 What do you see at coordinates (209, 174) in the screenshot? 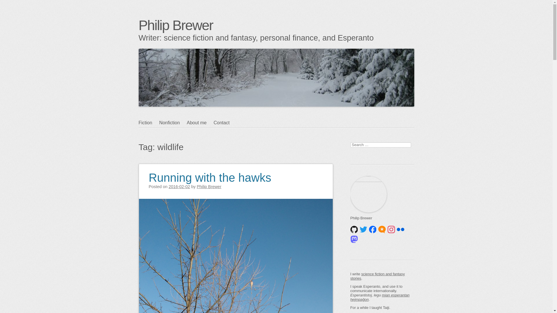
I see `Running with the hawks` at bounding box center [209, 174].